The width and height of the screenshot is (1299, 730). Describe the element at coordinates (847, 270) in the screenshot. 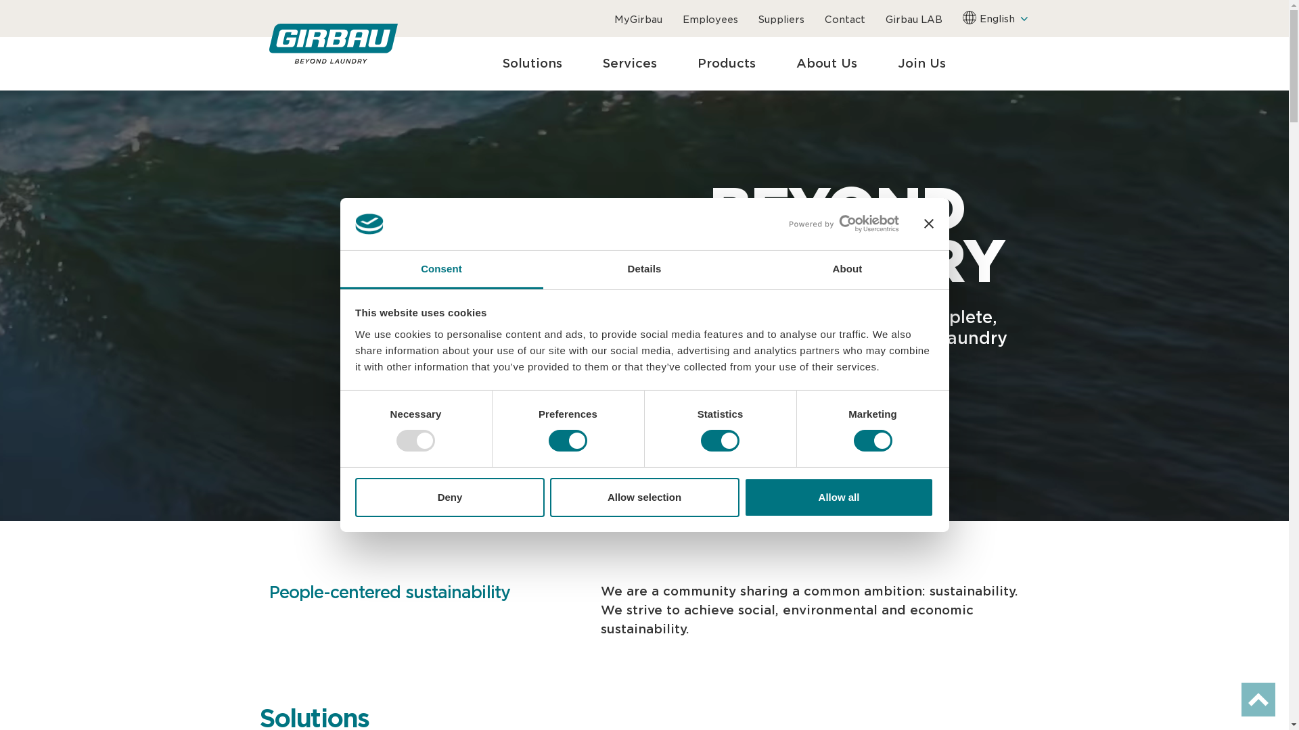

I see `About` at that location.